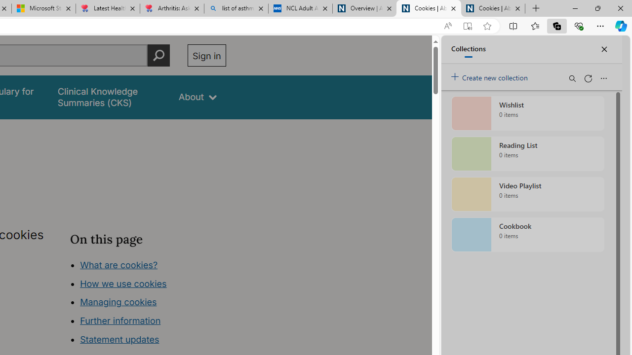 The height and width of the screenshot is (355, 632). Describe the element at coordinates (172, 9) in the screenshot. I see `Arthritis: Ask Health Professionals` at that location.